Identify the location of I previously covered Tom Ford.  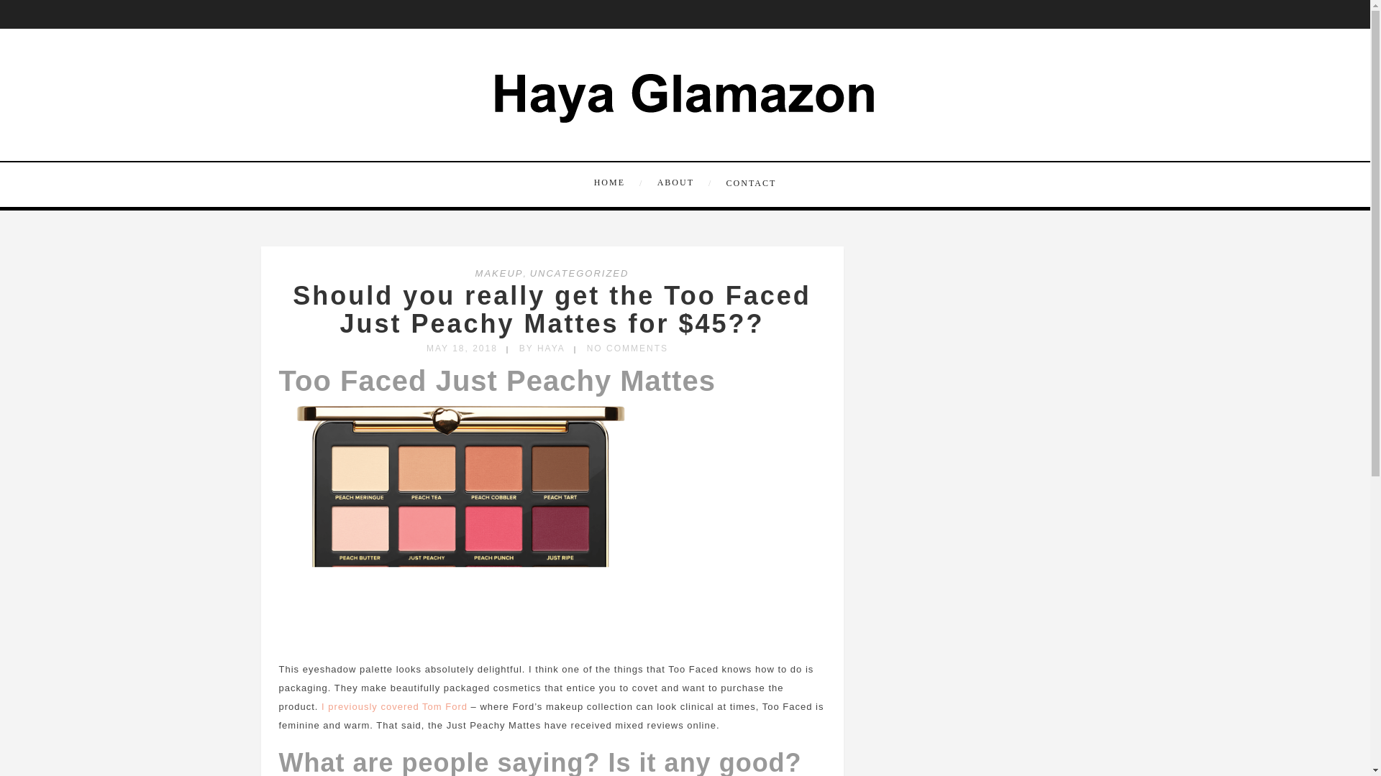
(394, 707).